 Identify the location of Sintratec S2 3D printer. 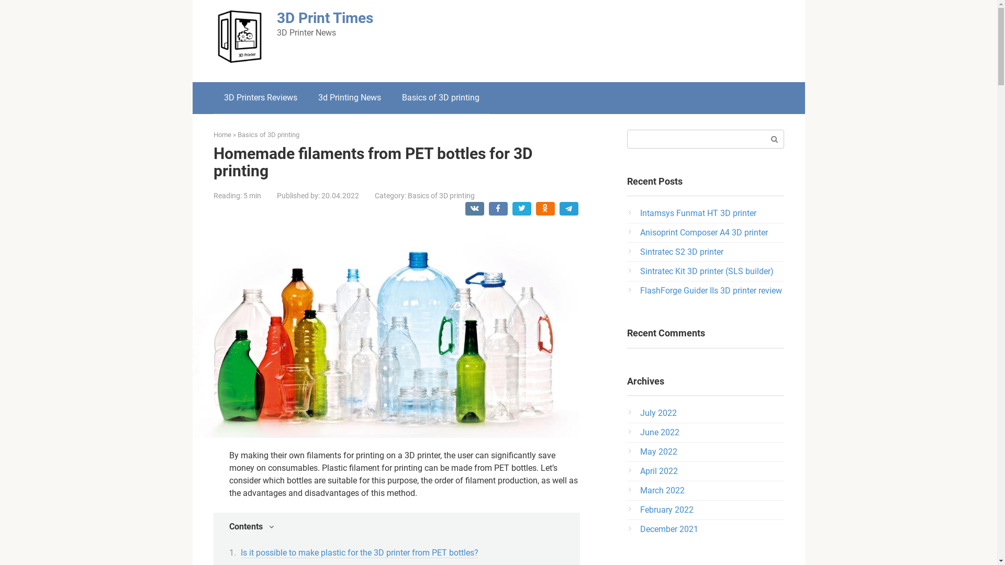
(682, 252).